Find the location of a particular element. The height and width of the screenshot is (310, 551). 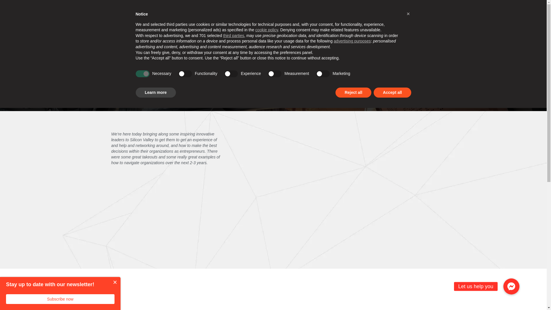

Learn more is located at coordinates (156, 93).